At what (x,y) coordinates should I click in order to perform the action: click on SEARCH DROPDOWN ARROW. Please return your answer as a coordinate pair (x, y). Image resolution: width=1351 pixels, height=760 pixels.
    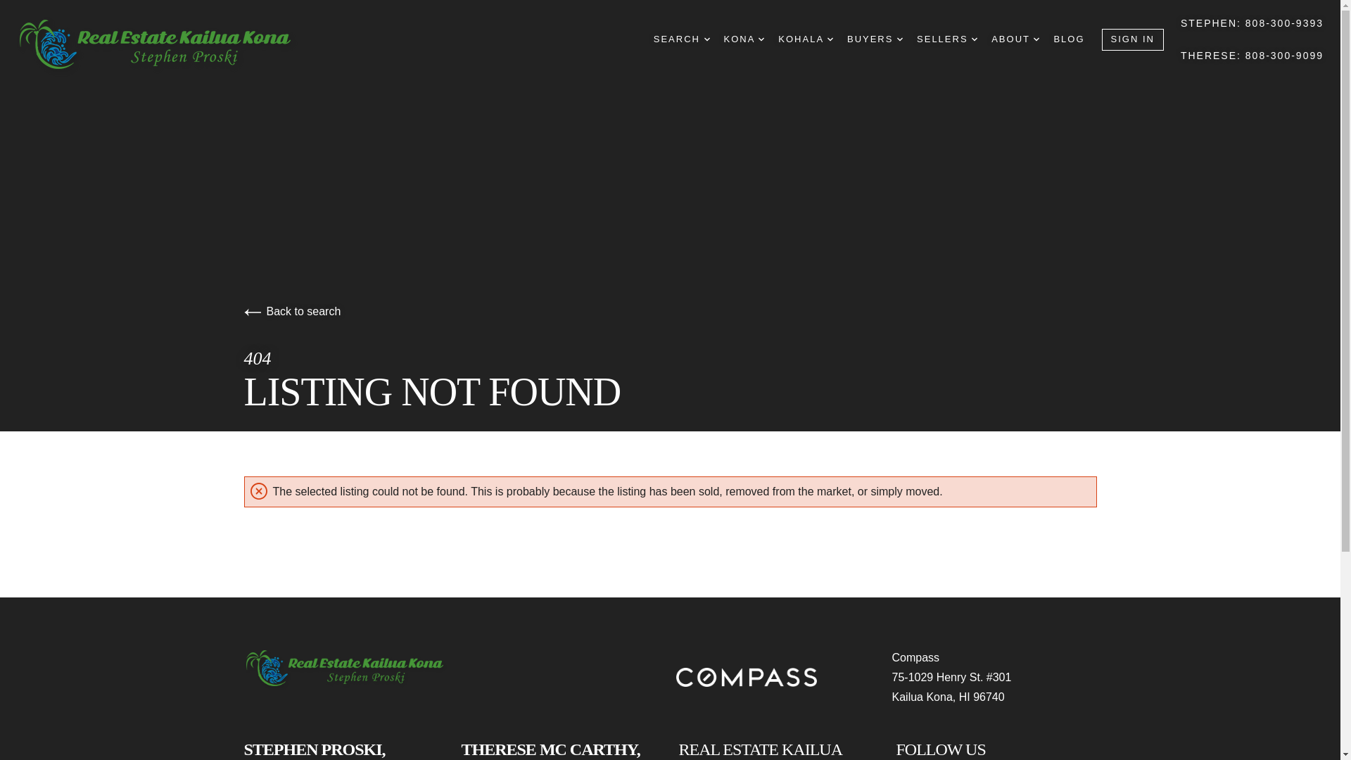
    Looking at the image, I should click on (682, 39).